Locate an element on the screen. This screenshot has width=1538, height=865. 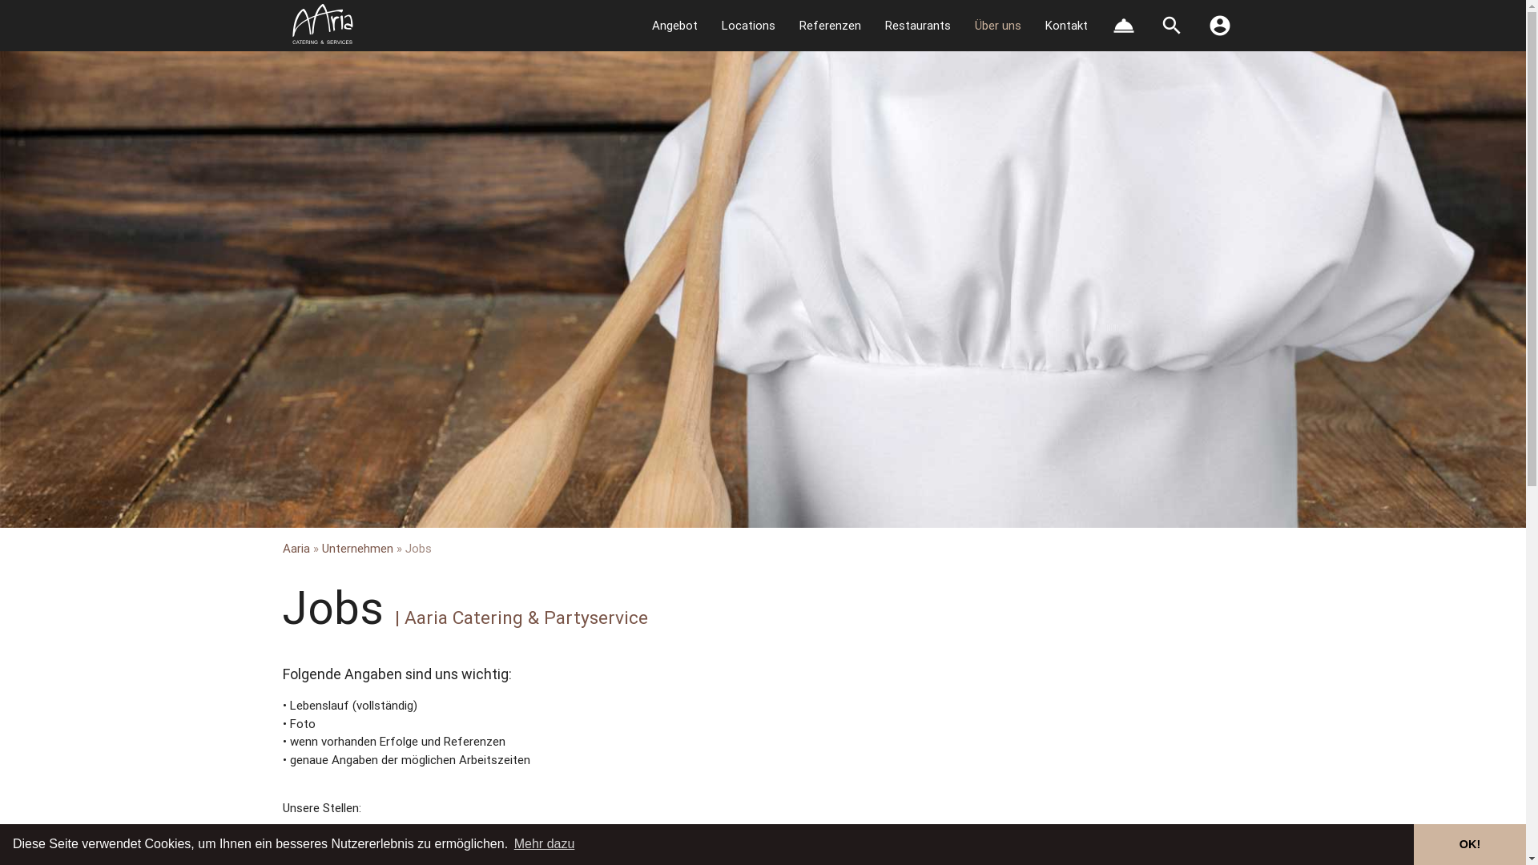
Unternehmen is located at coordinates (357, 548).